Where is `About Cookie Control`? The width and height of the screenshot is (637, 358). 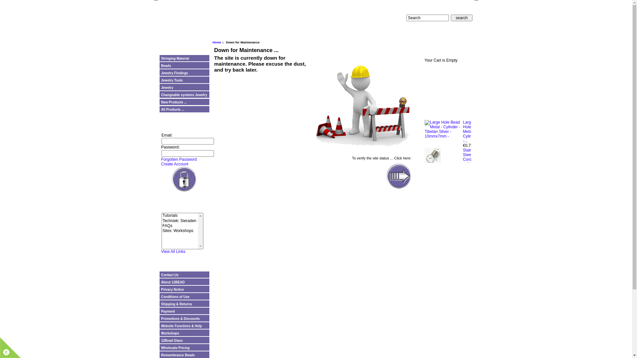
About Cookie Control is located at coordinates (30, 302).